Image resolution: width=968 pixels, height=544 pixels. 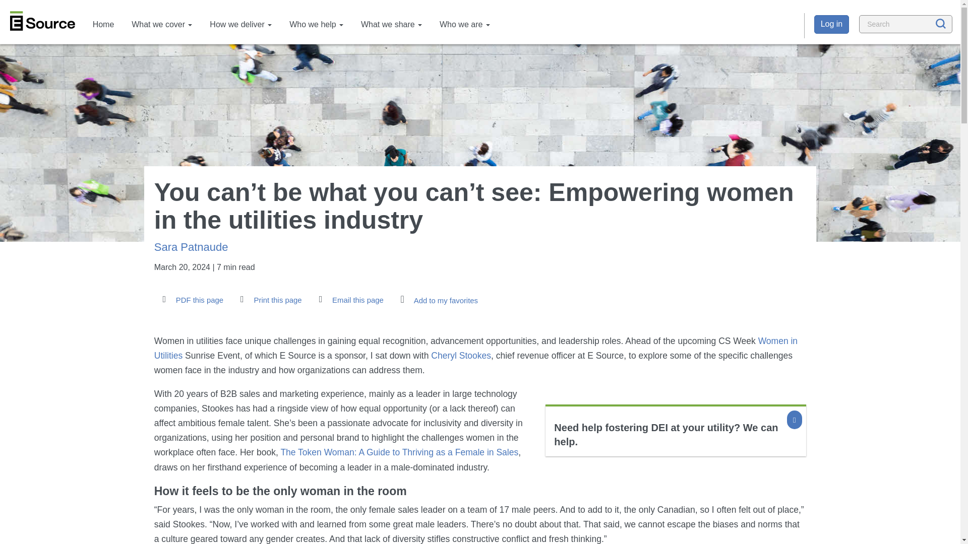 I want to click on Sara Patnaude, so click(x=191, y=247).